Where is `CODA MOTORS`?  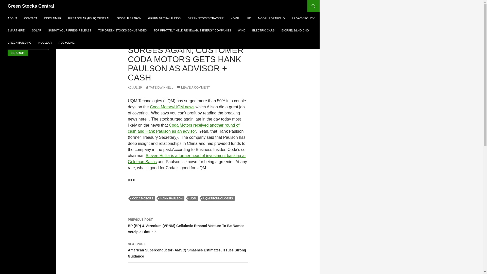
CODA MOTORS is located at coordinates (143, 198).